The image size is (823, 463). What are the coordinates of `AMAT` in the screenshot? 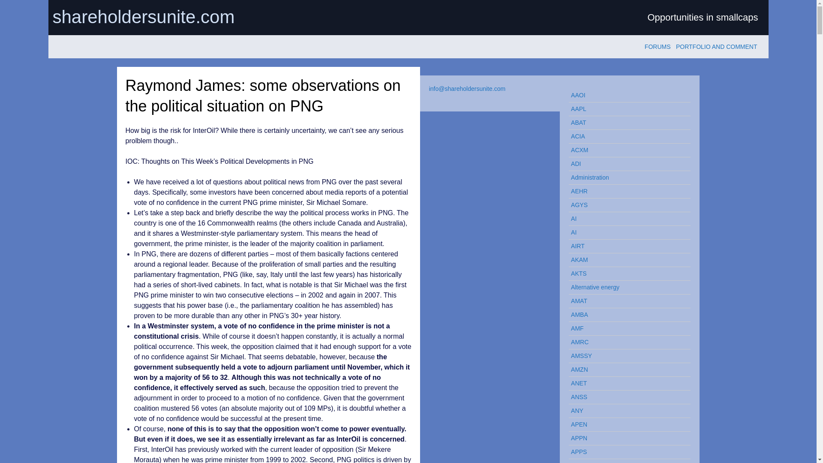 It's located at (626, 301).